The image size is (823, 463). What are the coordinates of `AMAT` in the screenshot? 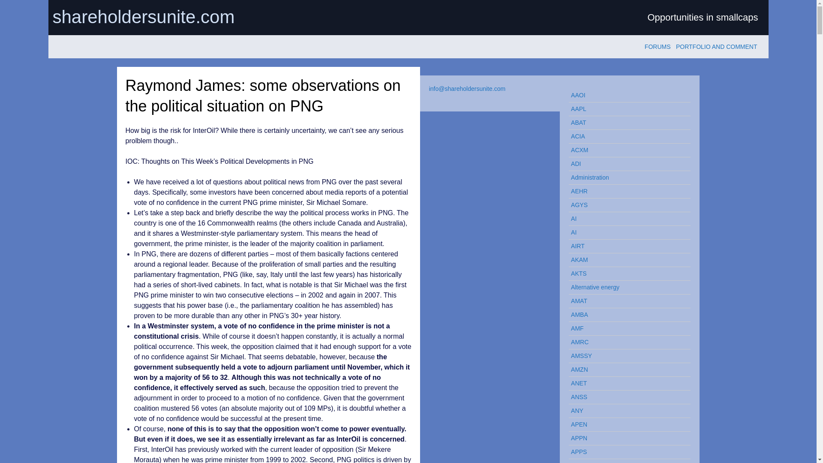 It's located at (626, 301).